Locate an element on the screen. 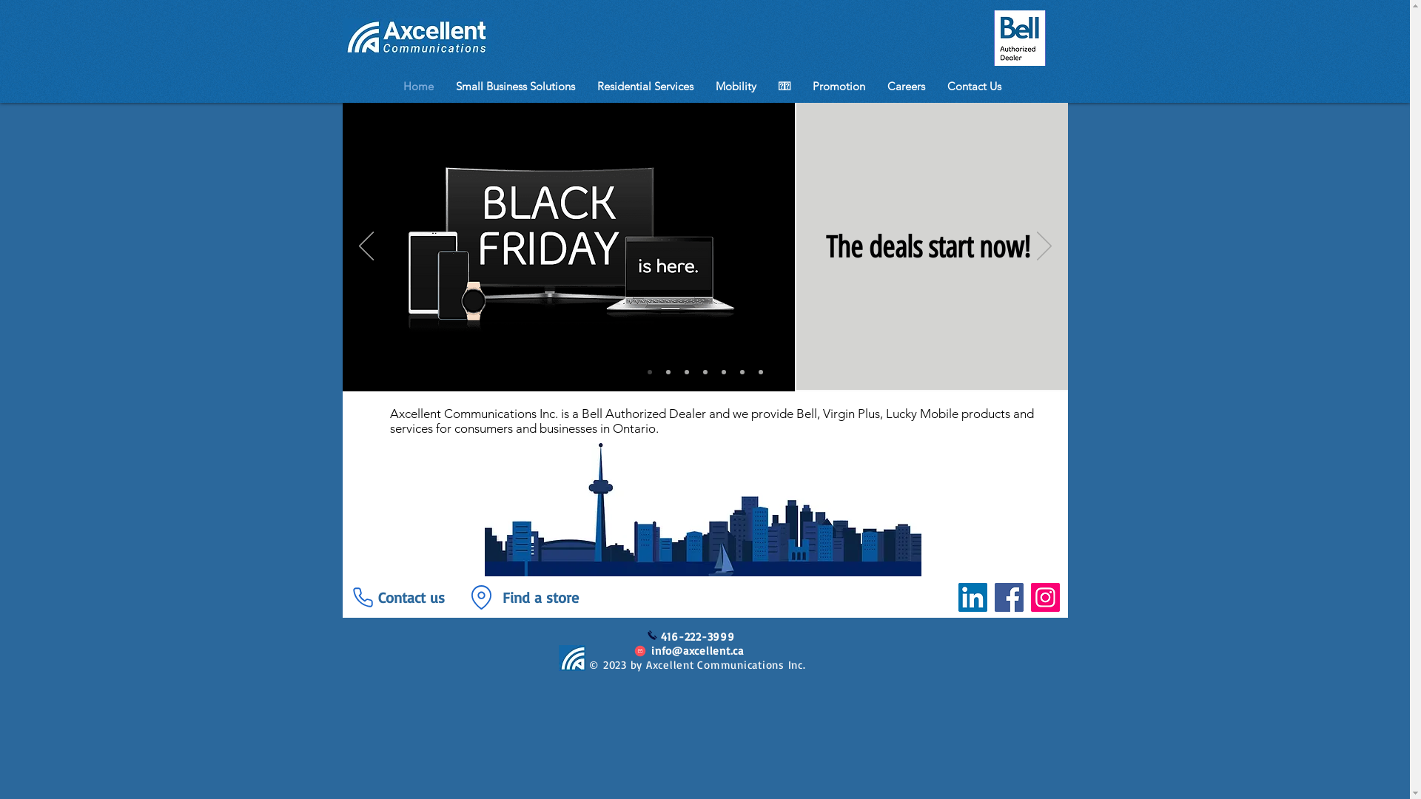  Contact Us is located at coordinates (974, 86).